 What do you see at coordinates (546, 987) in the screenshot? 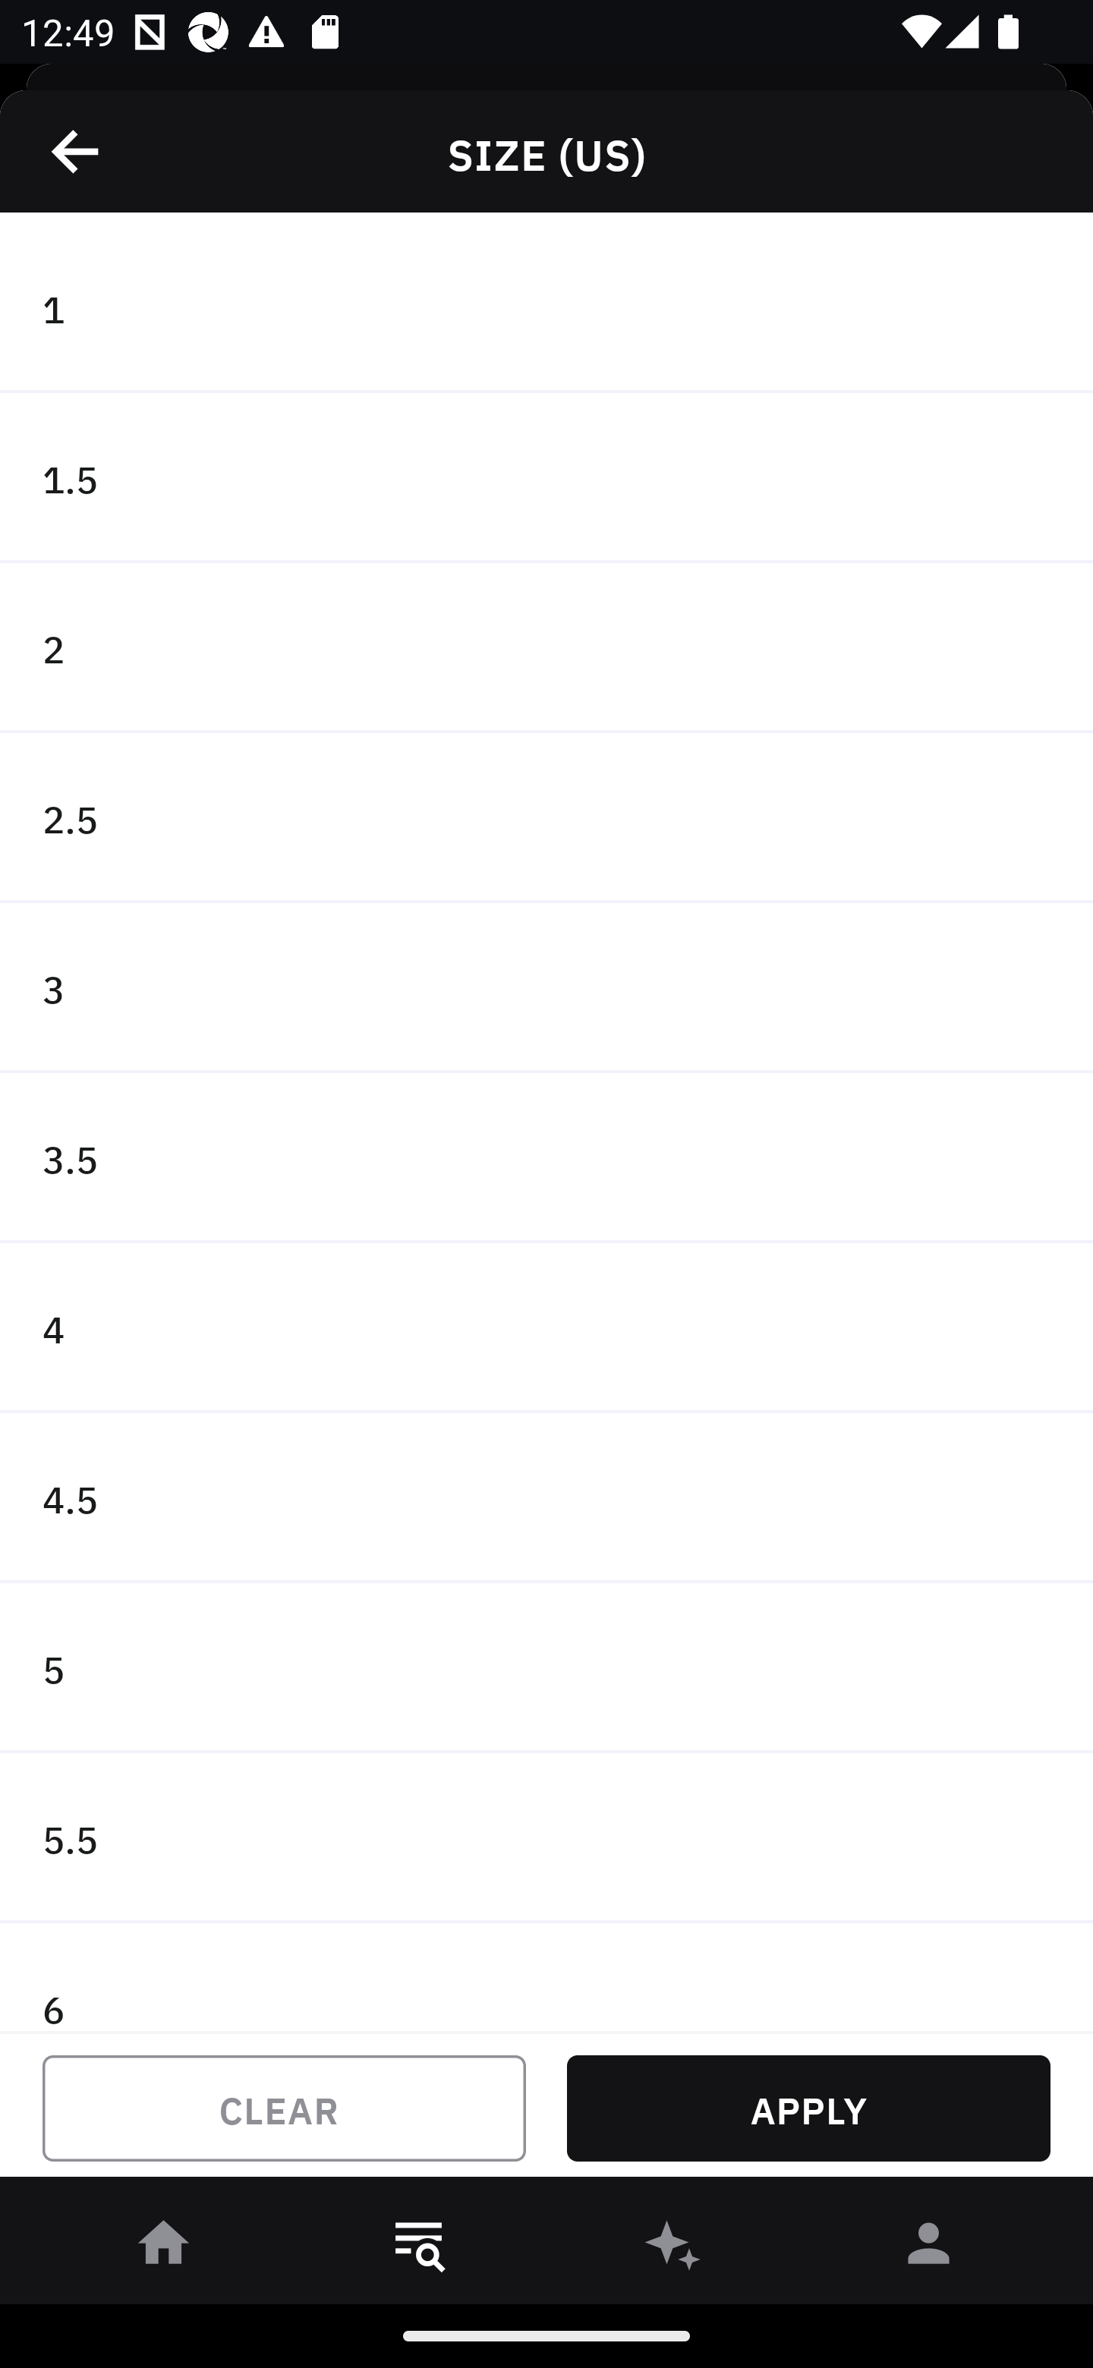
I see `3` at bounding box center [546, 987].